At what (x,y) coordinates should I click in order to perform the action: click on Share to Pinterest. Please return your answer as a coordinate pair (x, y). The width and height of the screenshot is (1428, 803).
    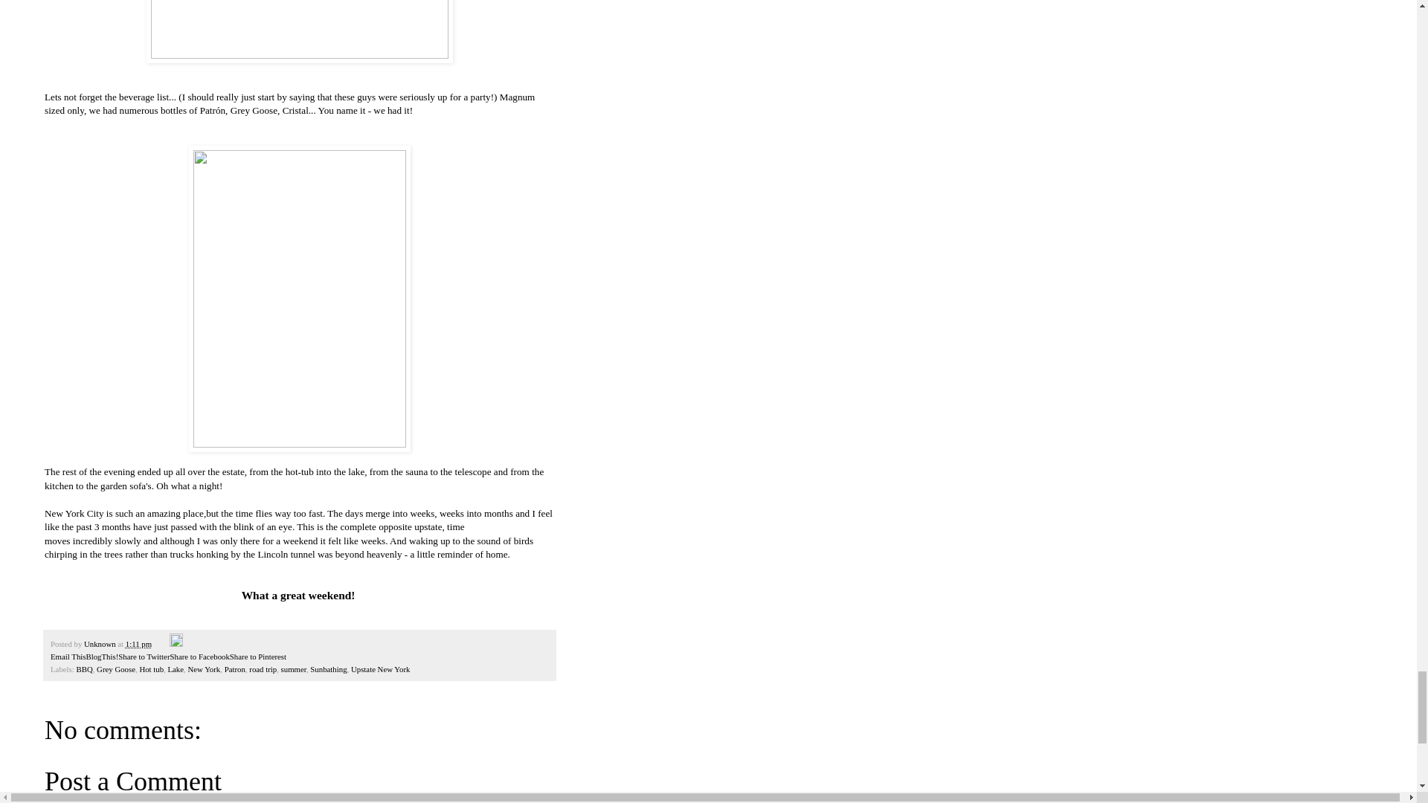
    Looking at the image, I should click on (258, 656).